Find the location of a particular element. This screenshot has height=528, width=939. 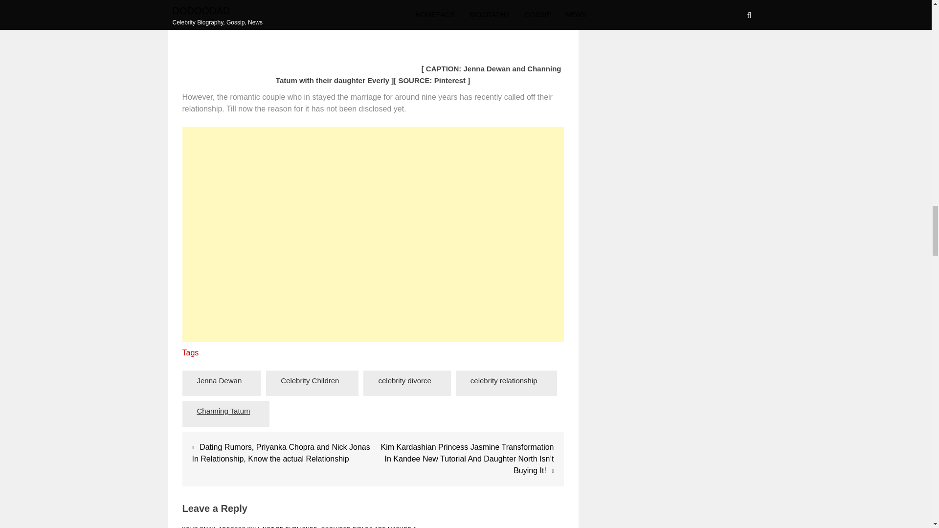

Channing Tatum is located at coordinates (223, 411).